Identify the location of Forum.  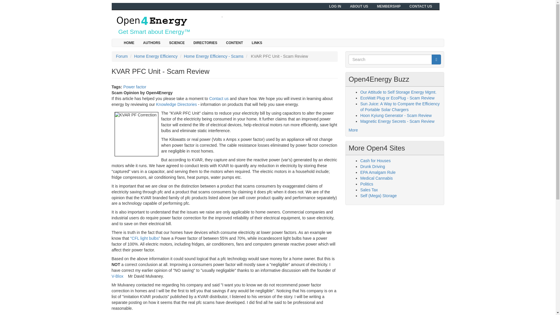
(122, 56).